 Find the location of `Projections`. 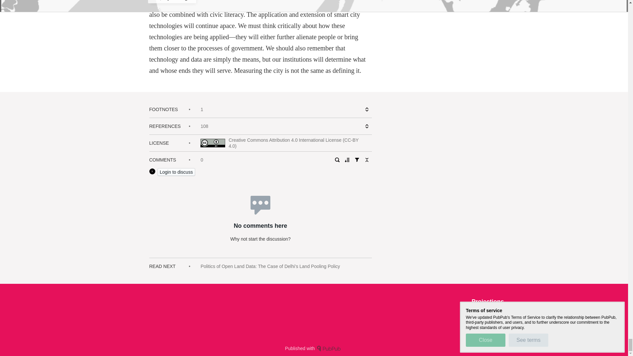

Projections is located at coordinates (488, 301).